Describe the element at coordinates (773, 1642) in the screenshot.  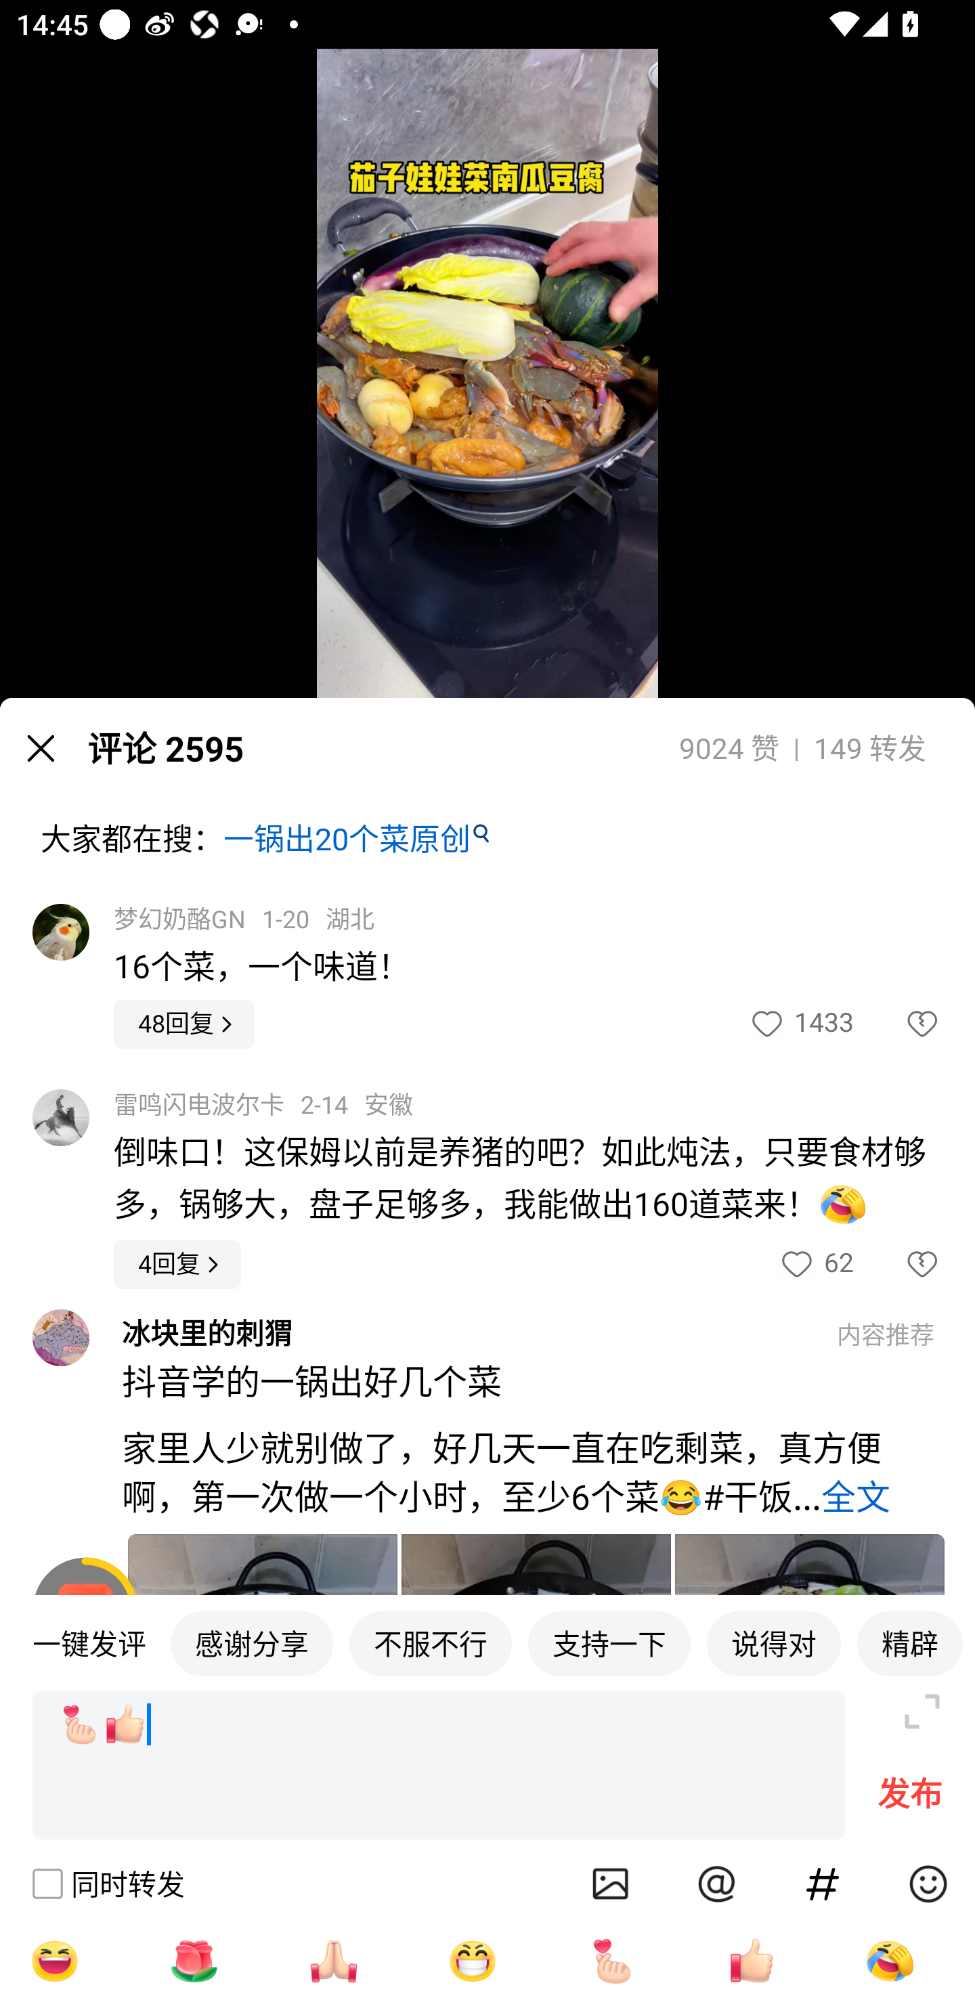
I see `说得对` at that location.